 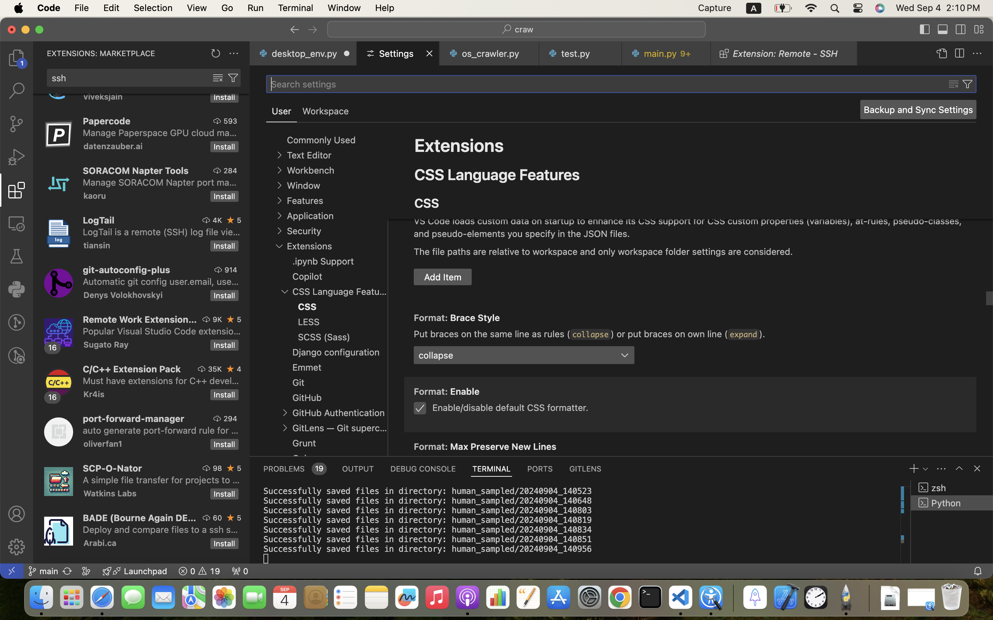 I want to click on 0, so click(x=325, y=111).